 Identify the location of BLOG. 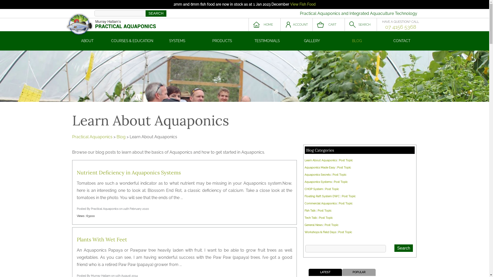
(357, 41).